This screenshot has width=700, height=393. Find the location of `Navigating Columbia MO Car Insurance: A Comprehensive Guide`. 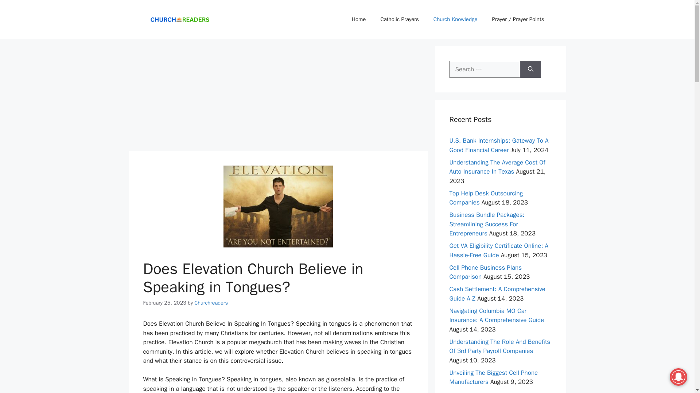

Navigating Columbia MO Car Insurance: A Comprehensive Guide is located at coordinates (497, 315).